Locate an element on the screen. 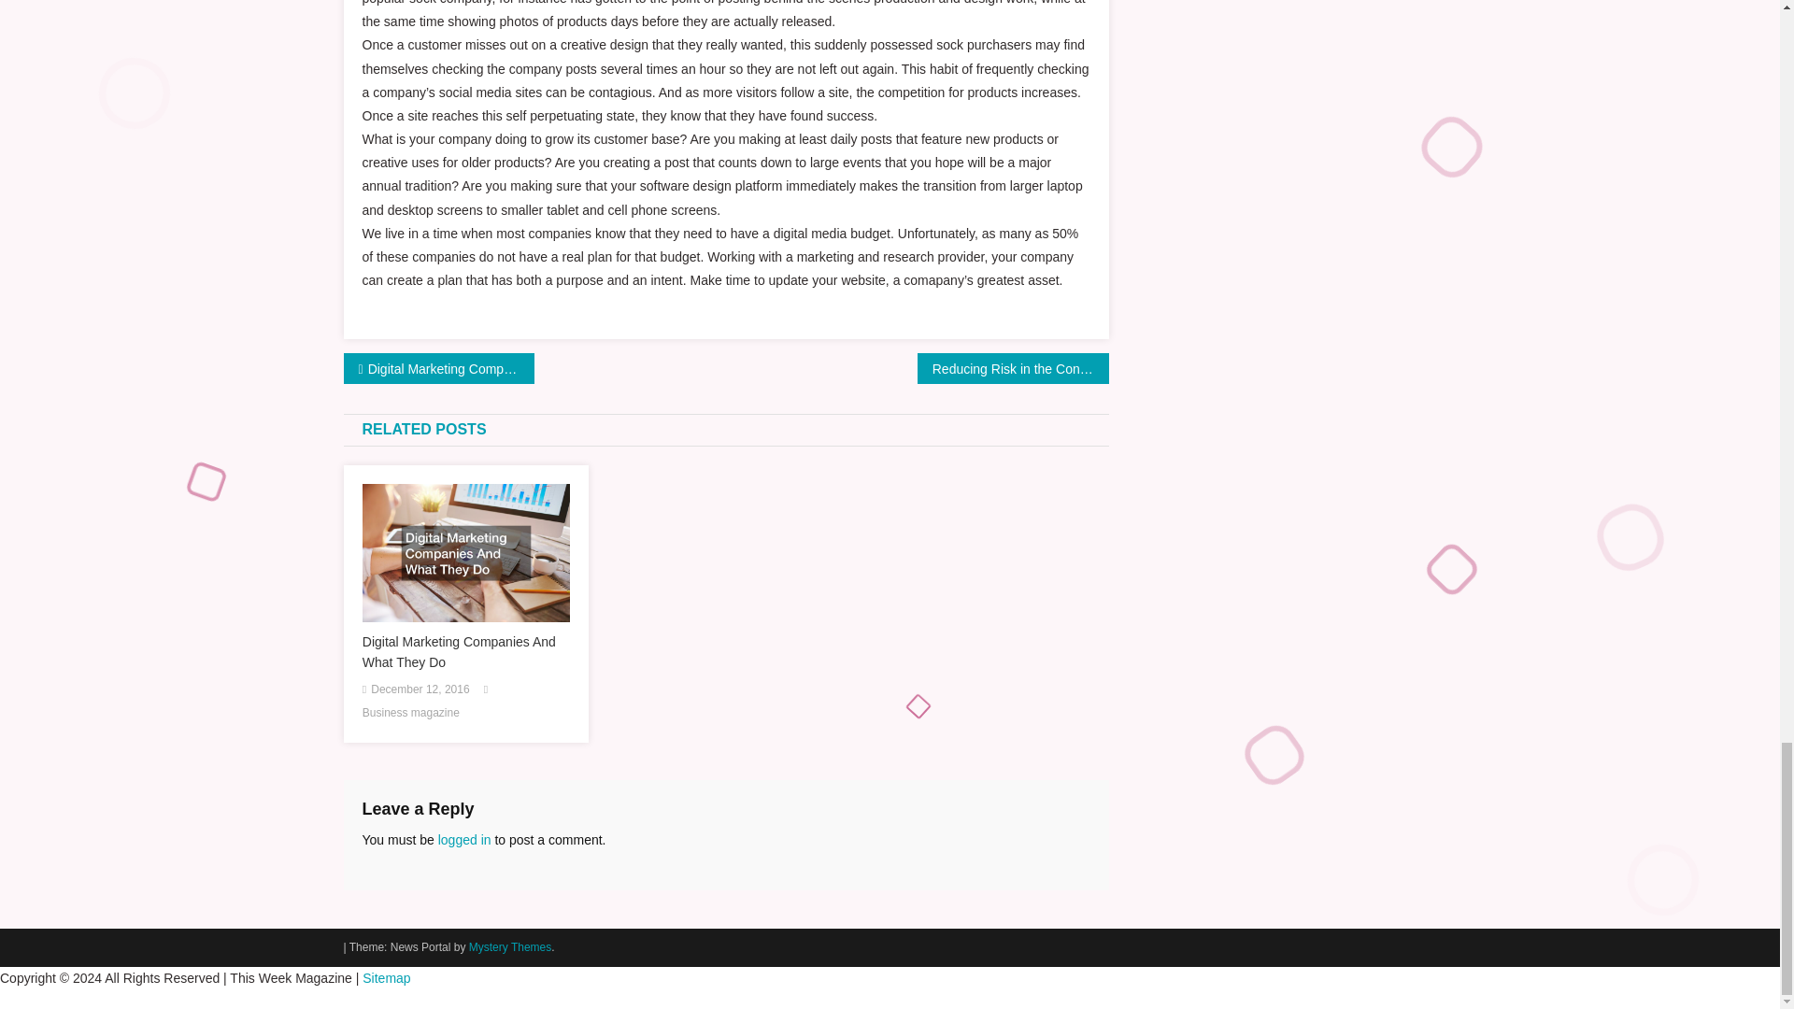 The height and width of the screenshot is (1009, 1794). Sitemap is located at coordinates (386, 977).